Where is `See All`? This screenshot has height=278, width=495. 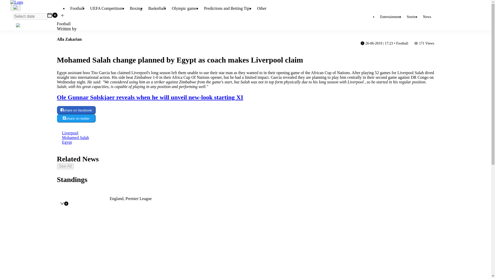 See All is located at coordinates (65, 166).